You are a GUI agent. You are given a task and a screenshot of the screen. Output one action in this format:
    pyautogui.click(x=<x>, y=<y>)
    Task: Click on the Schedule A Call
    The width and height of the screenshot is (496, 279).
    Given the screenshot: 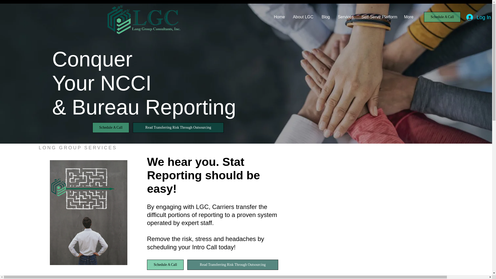 What is the action you would take?
    pyautogui.click(x=165, y=265)
    